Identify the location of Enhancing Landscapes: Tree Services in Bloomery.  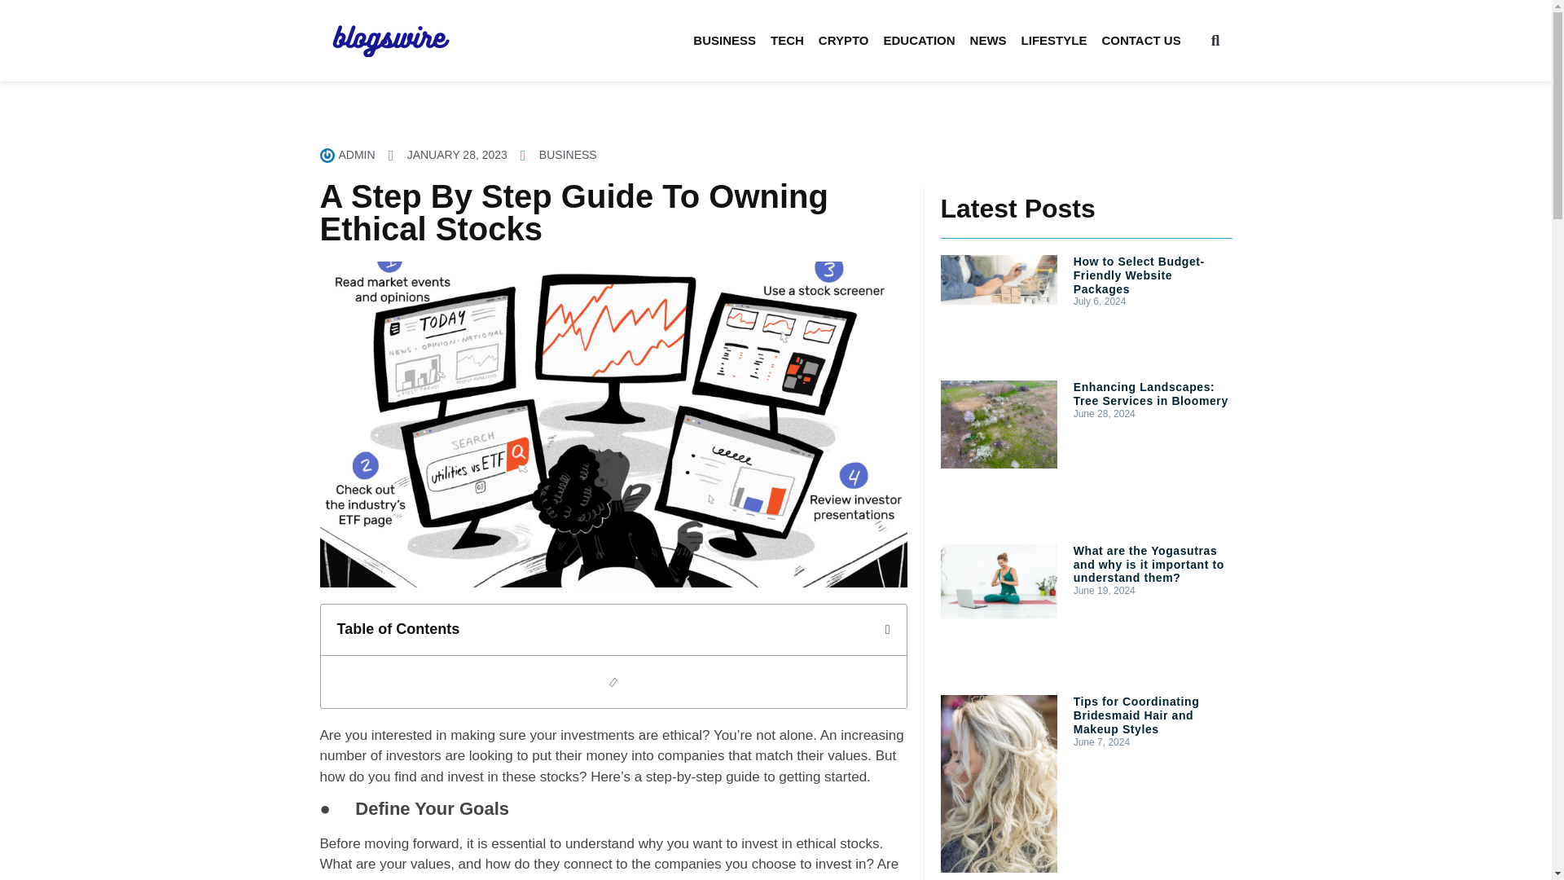
(1150, 394).